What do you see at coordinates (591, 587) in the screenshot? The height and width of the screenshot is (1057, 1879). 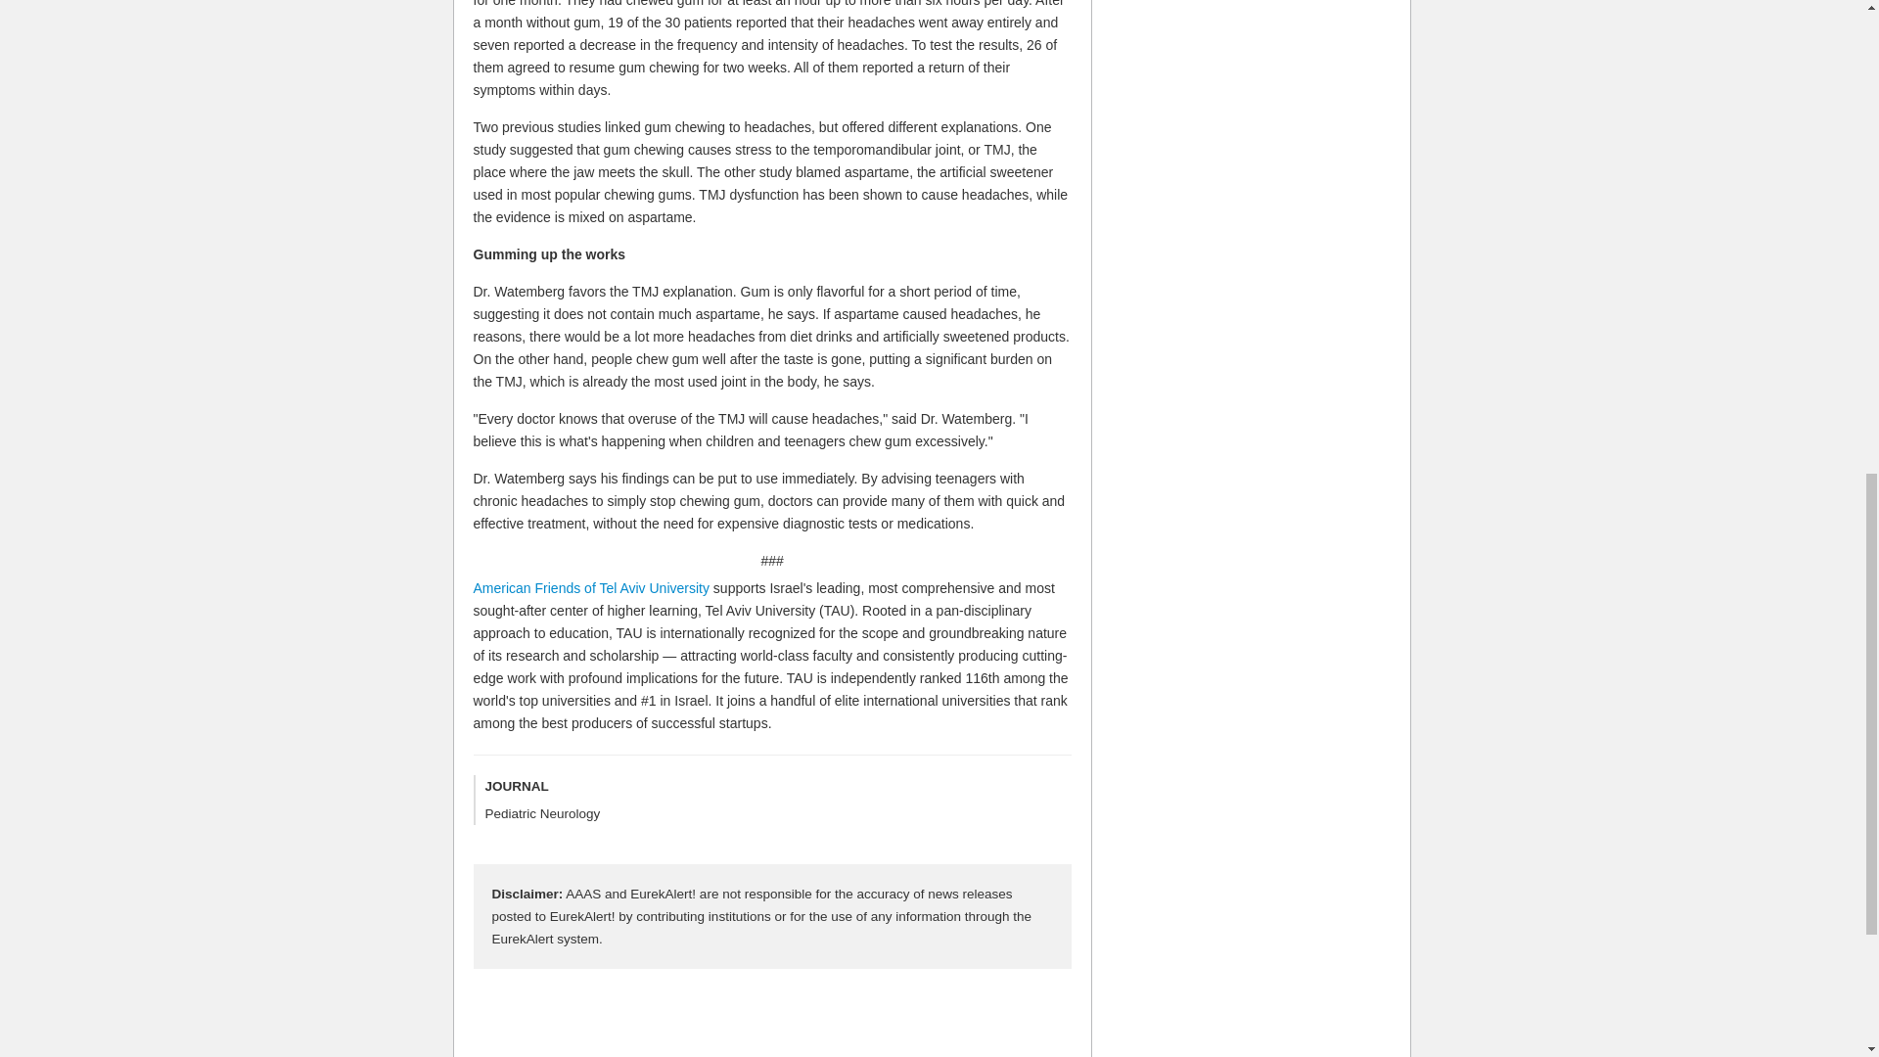 I see `American Friends of Tel Aviv University` at bounding box center [591, 587].